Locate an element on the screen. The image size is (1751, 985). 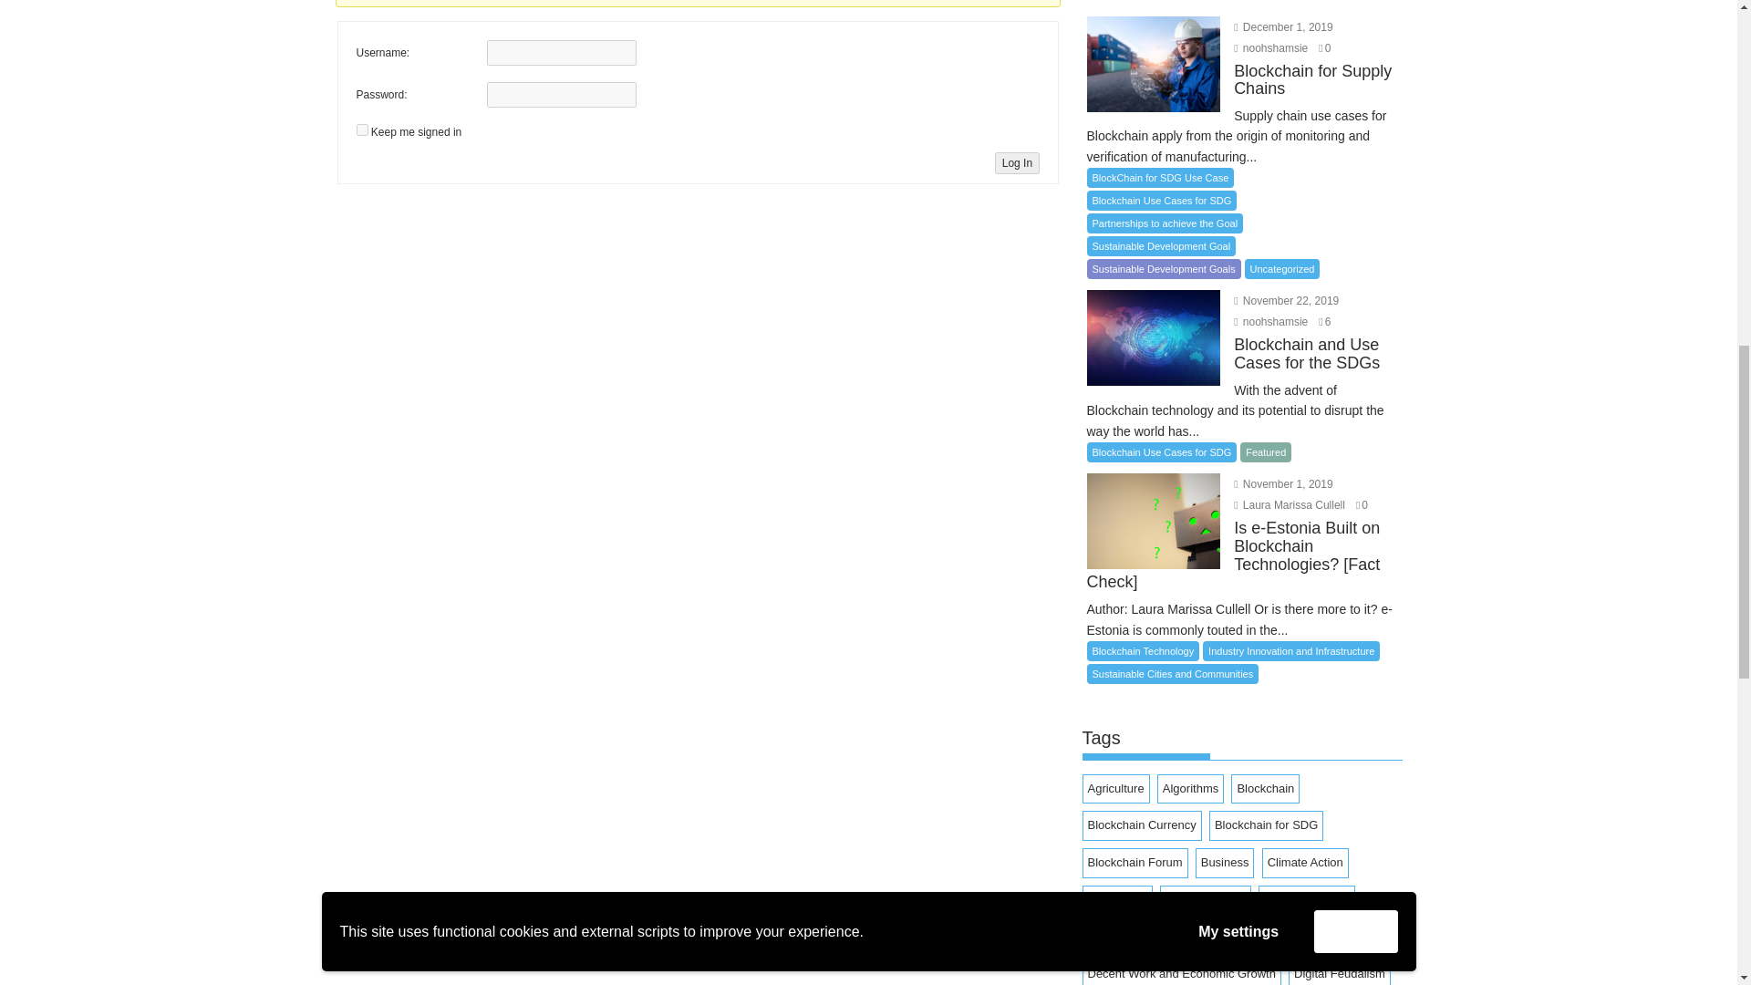
noohshamsie is located at coordinates (1271, 321).